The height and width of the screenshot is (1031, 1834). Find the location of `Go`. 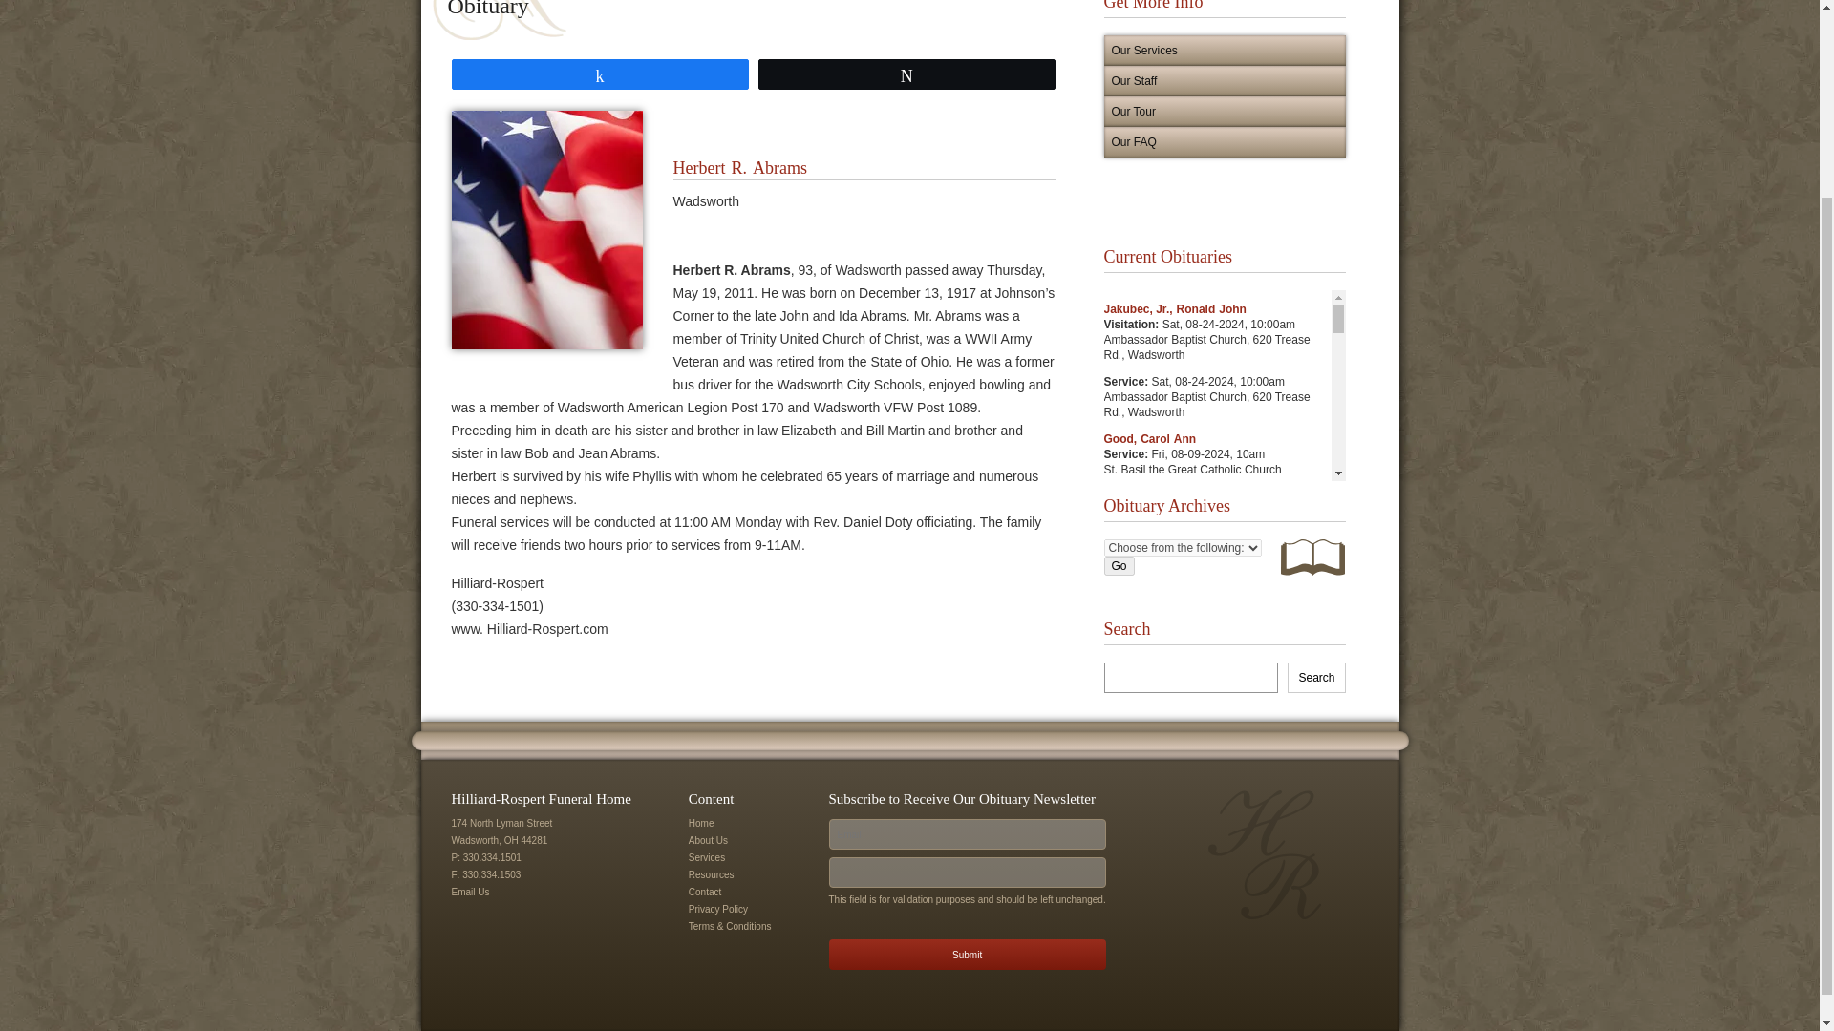

Go is located at coordinates (1120, 565).